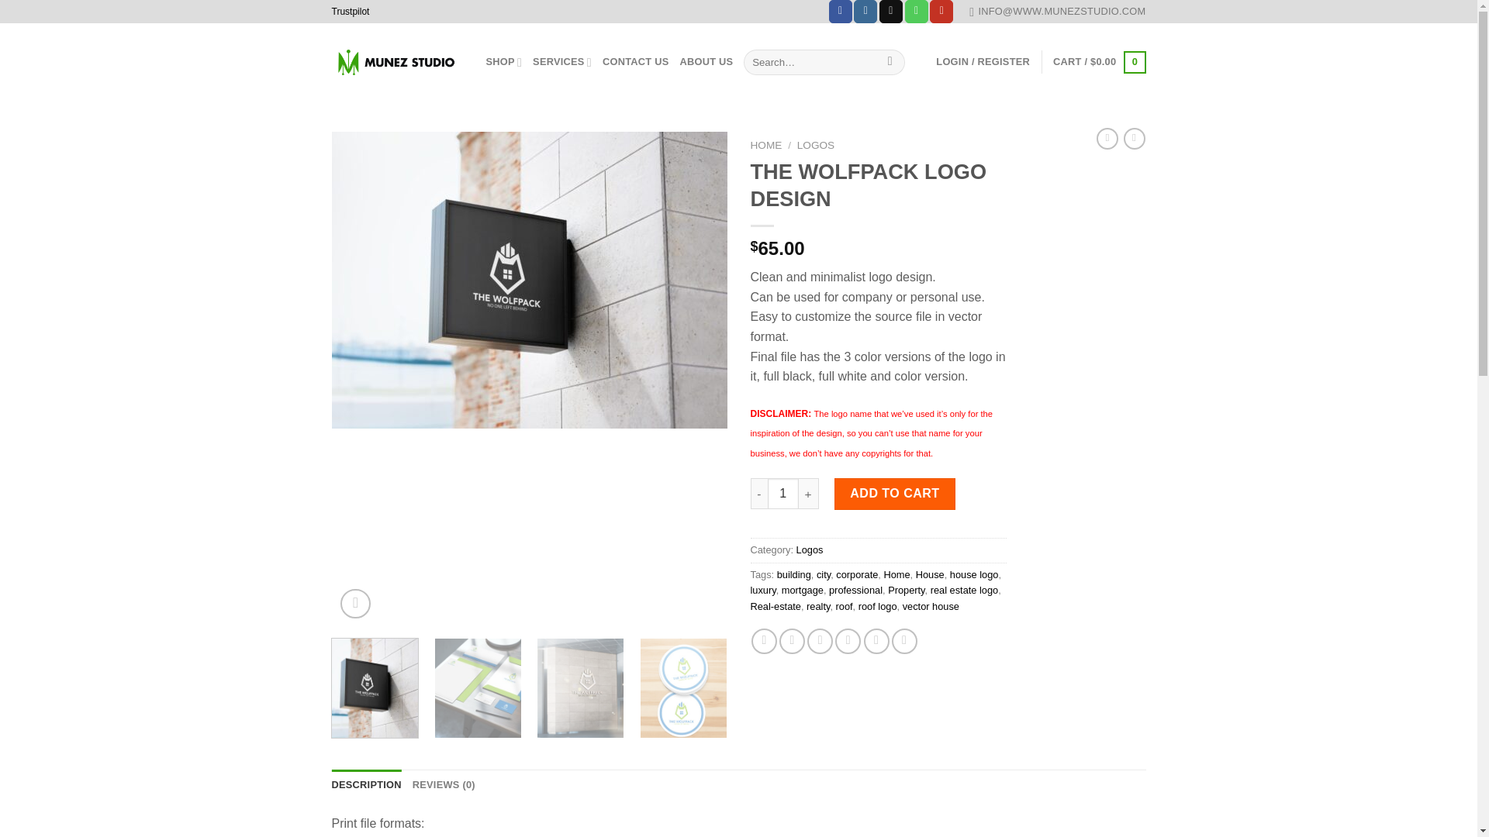 The image size is (1489, 837). What do you see at coordinates (706, 62) in the screenshot?
I see `ABOUT US` at bounding box center [706, 62].